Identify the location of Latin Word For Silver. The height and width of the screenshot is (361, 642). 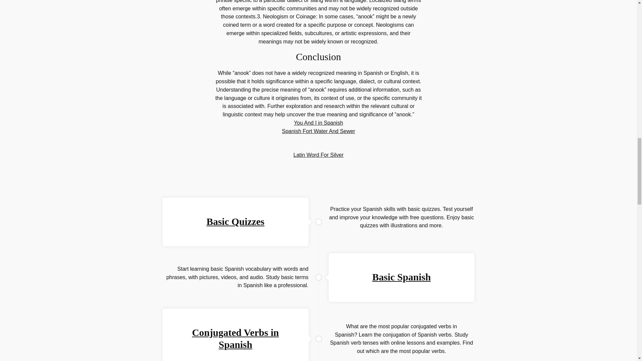
(318, 154).